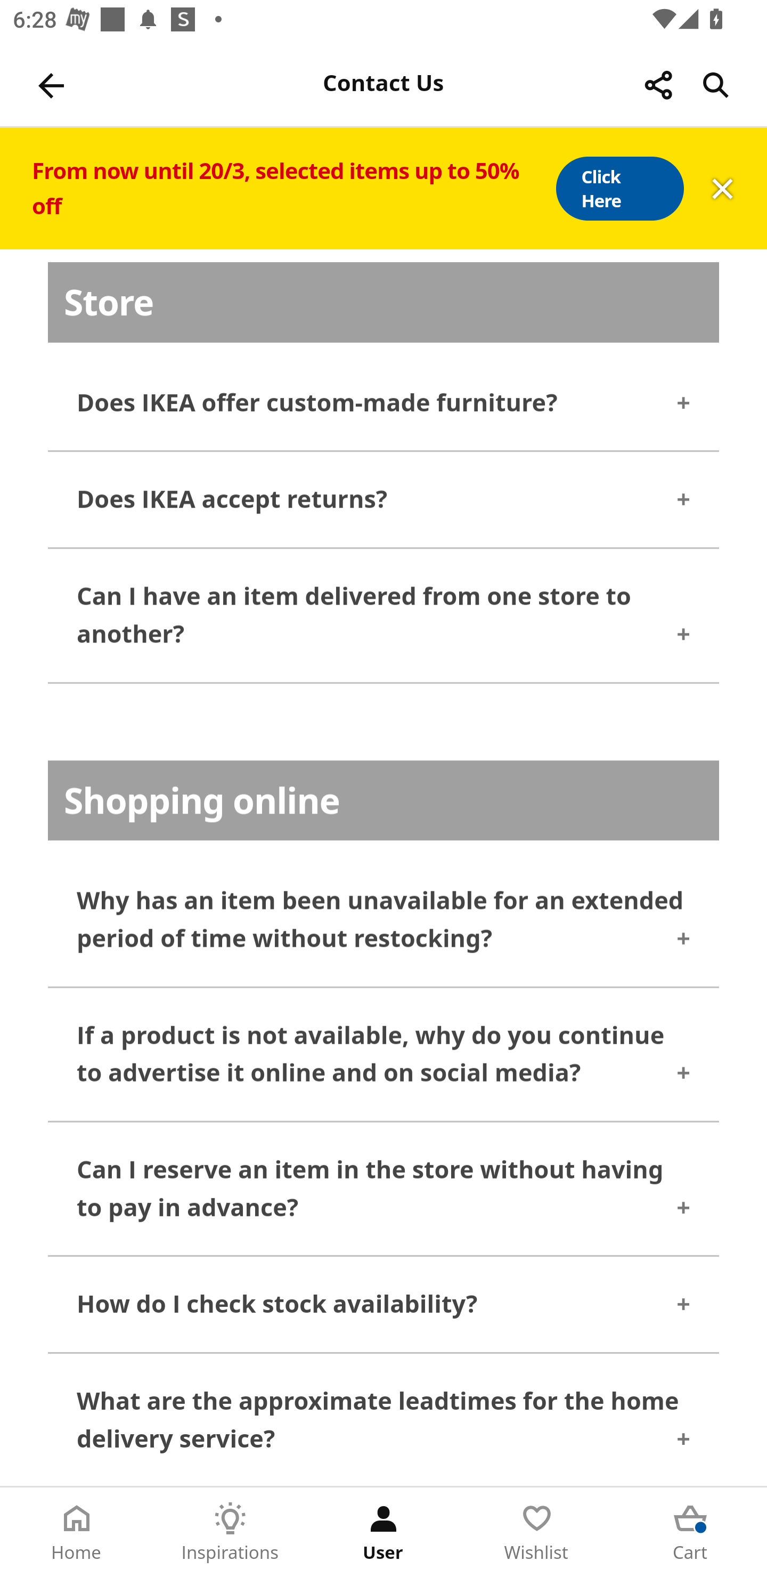 This screenshot has height=1577, width=767. Describe the element at coordinates (383, 404) in the screenshot. I see `Does IKEA offer custom-made furniture? +` at that location.